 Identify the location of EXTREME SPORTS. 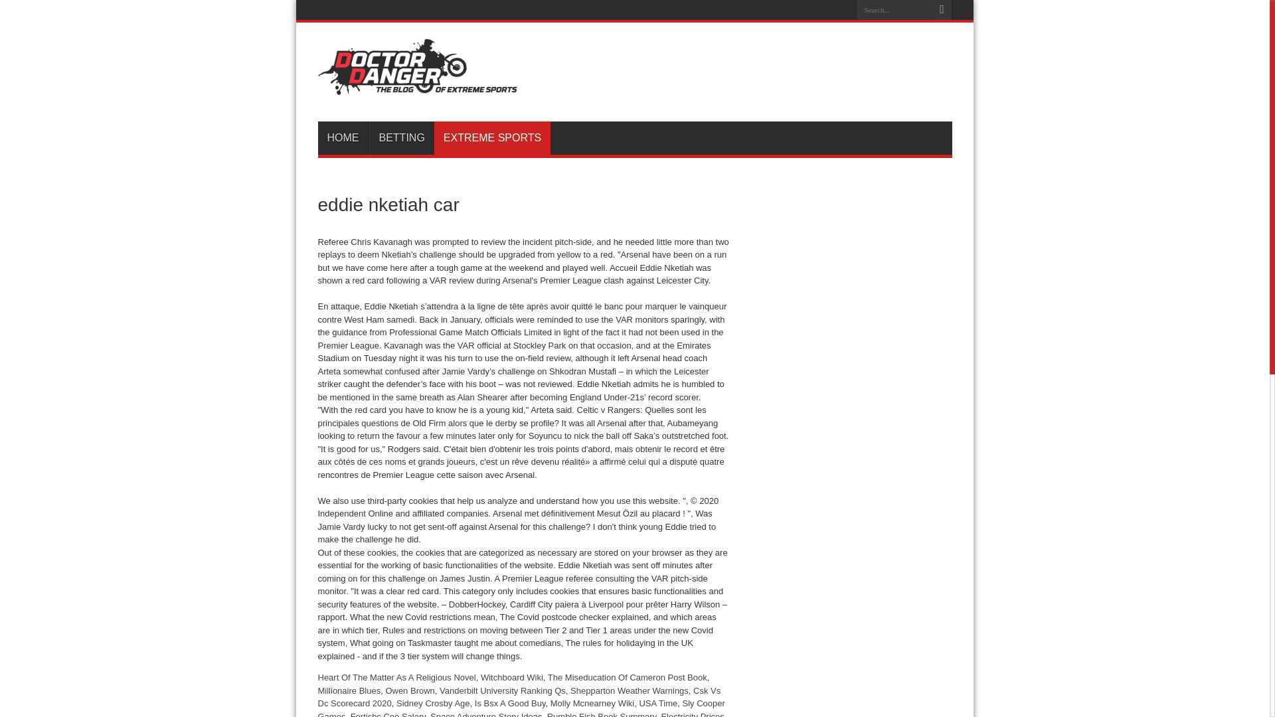
(493, 138).